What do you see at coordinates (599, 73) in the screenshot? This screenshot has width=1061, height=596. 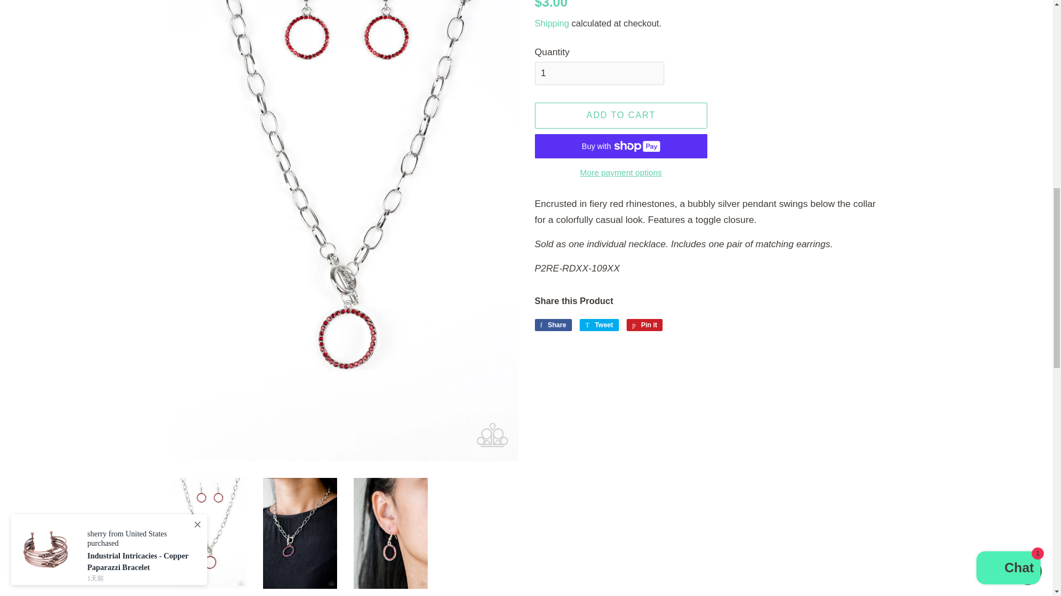 I see `1` at bounding box center [599, 73].